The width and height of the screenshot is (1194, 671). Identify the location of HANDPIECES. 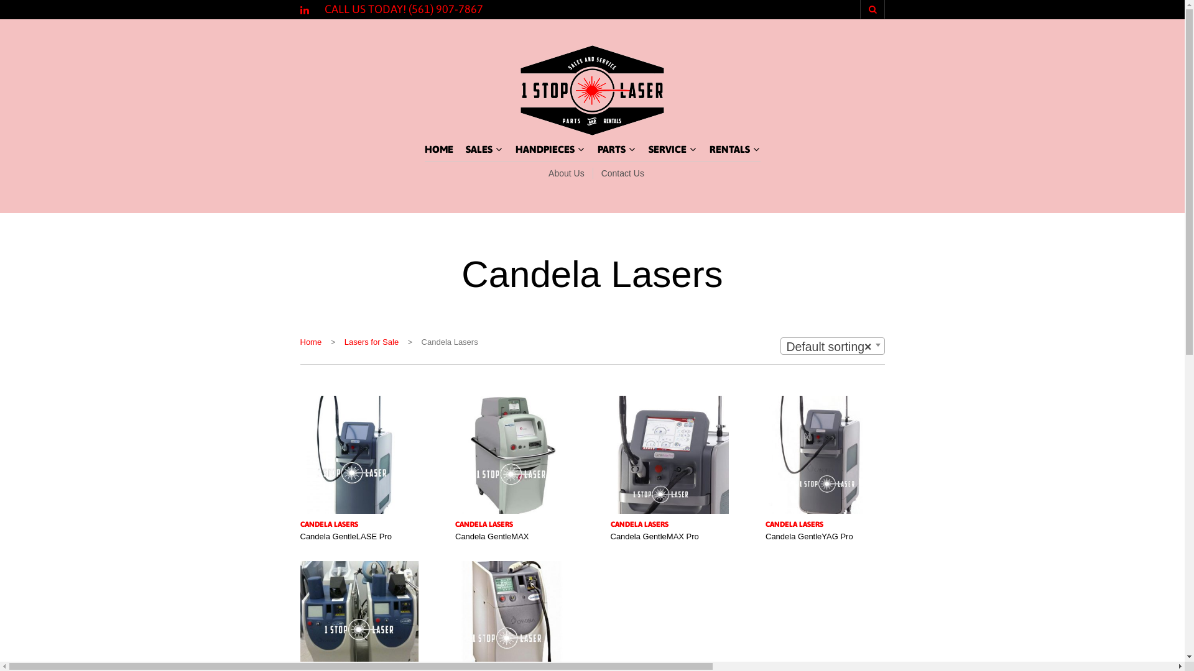
(546, 149).